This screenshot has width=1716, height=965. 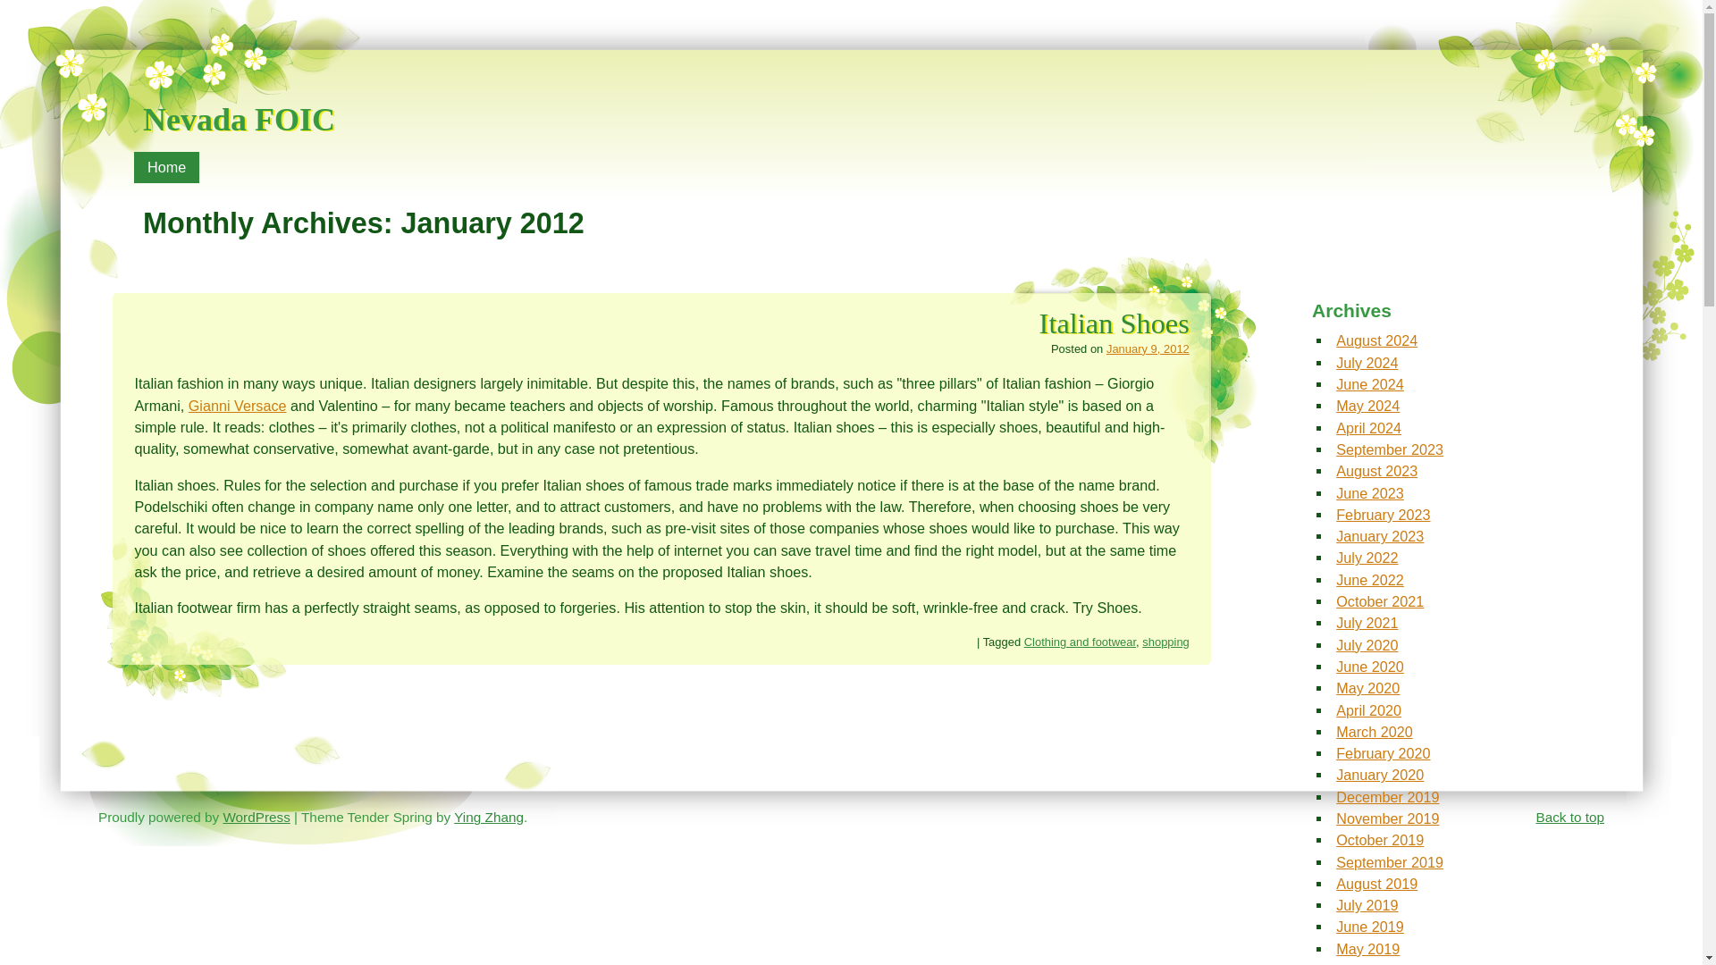 What do you see at coordinates (1369, 927) in the screenshot?
I see `June 2019` at bounding box center [1369, 927].